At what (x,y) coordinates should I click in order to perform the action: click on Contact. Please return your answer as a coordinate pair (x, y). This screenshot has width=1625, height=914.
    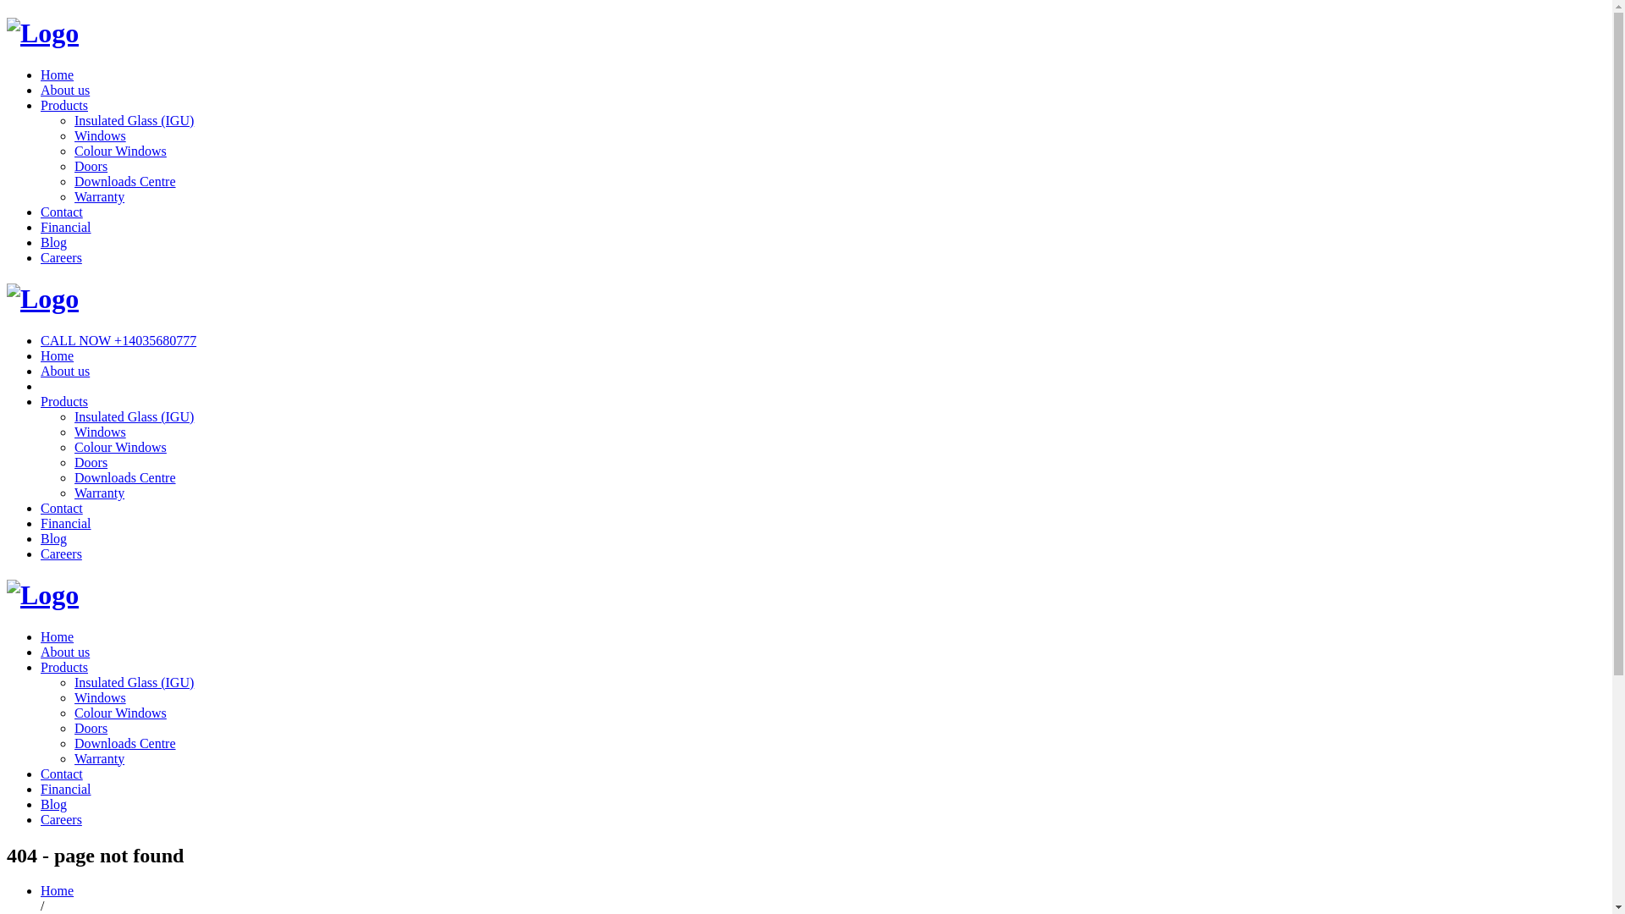
    Looking at the image, I should click on (62, 508).